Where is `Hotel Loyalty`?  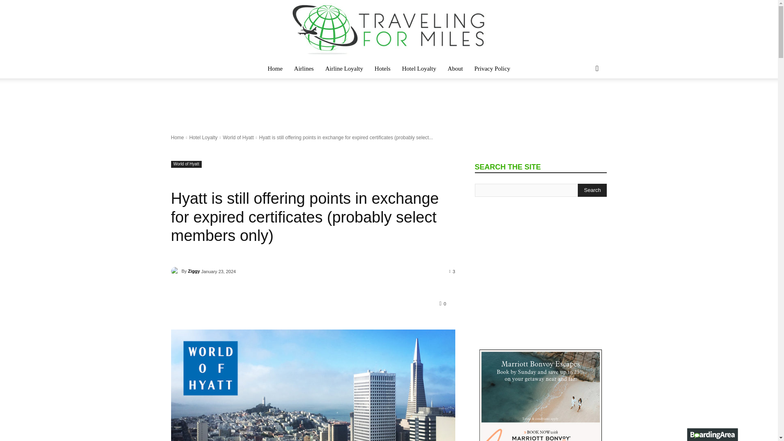
Hotel Loyalty is located at coordinates (419, 69).